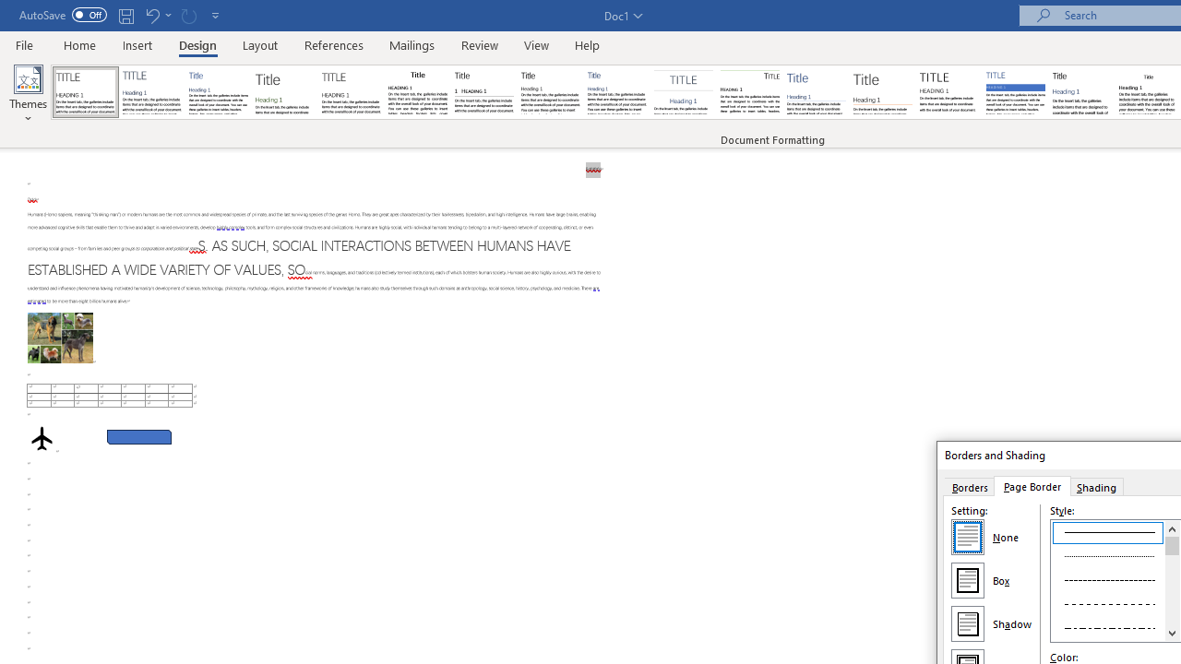  Describe the element at coordinates (352, 92) in the screenshot. I see `Black & White (Capitalized)` at that location.